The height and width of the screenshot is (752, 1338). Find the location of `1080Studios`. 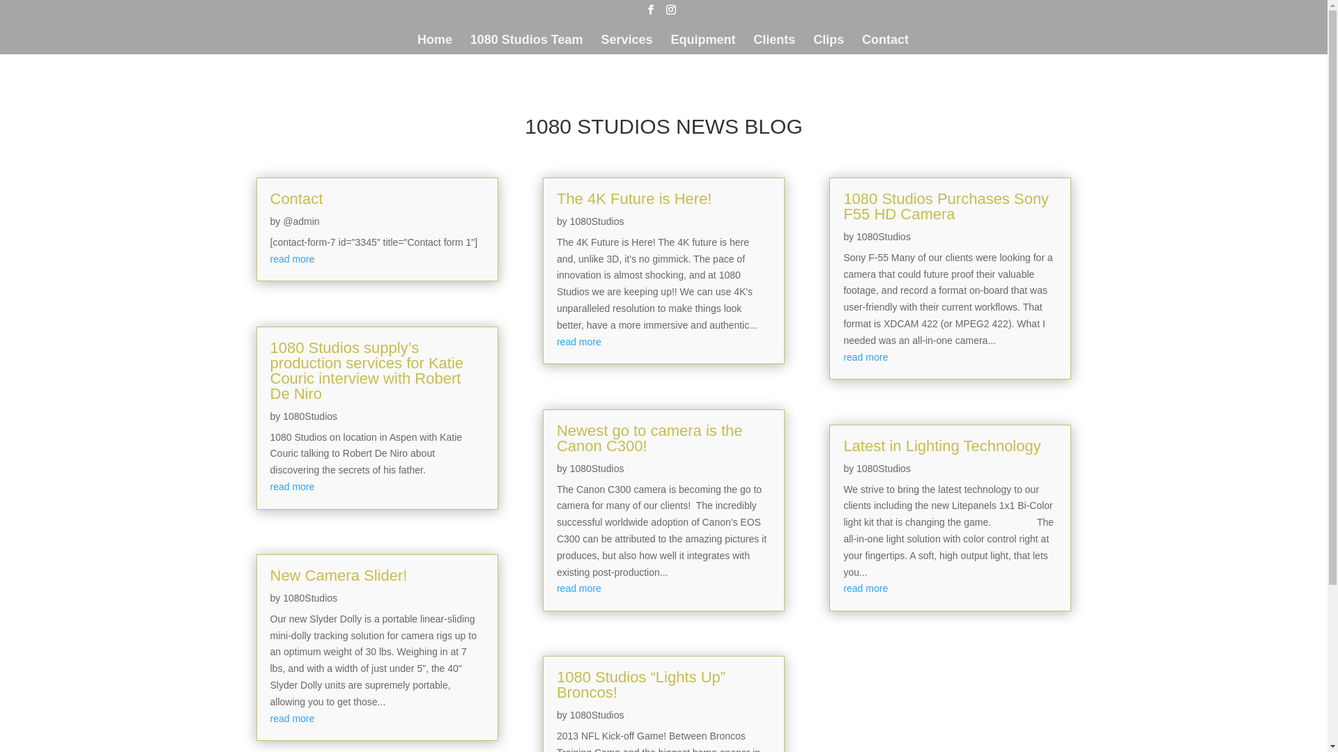

1080Studios is located at coordinates (597, 715).